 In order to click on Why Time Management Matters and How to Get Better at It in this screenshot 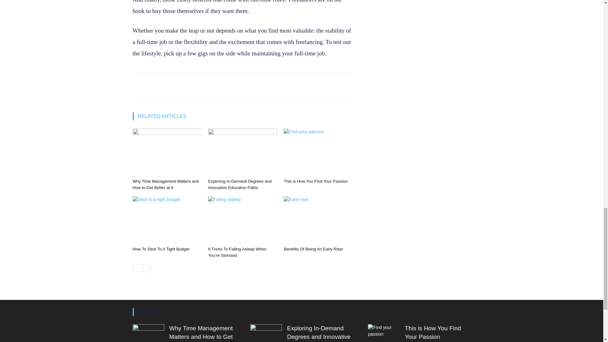, I will do `click(167, 152)`.